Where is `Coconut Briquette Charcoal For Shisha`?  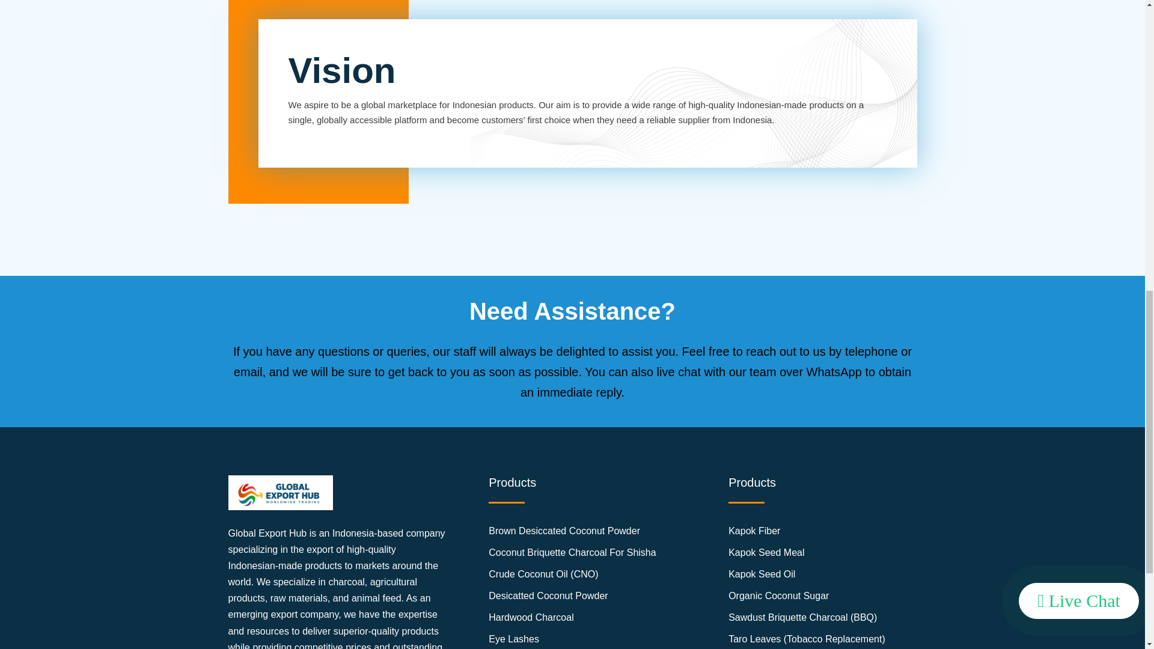
Coconut Briquette Charcoal For Shisha is located at coordinates (572, 554).